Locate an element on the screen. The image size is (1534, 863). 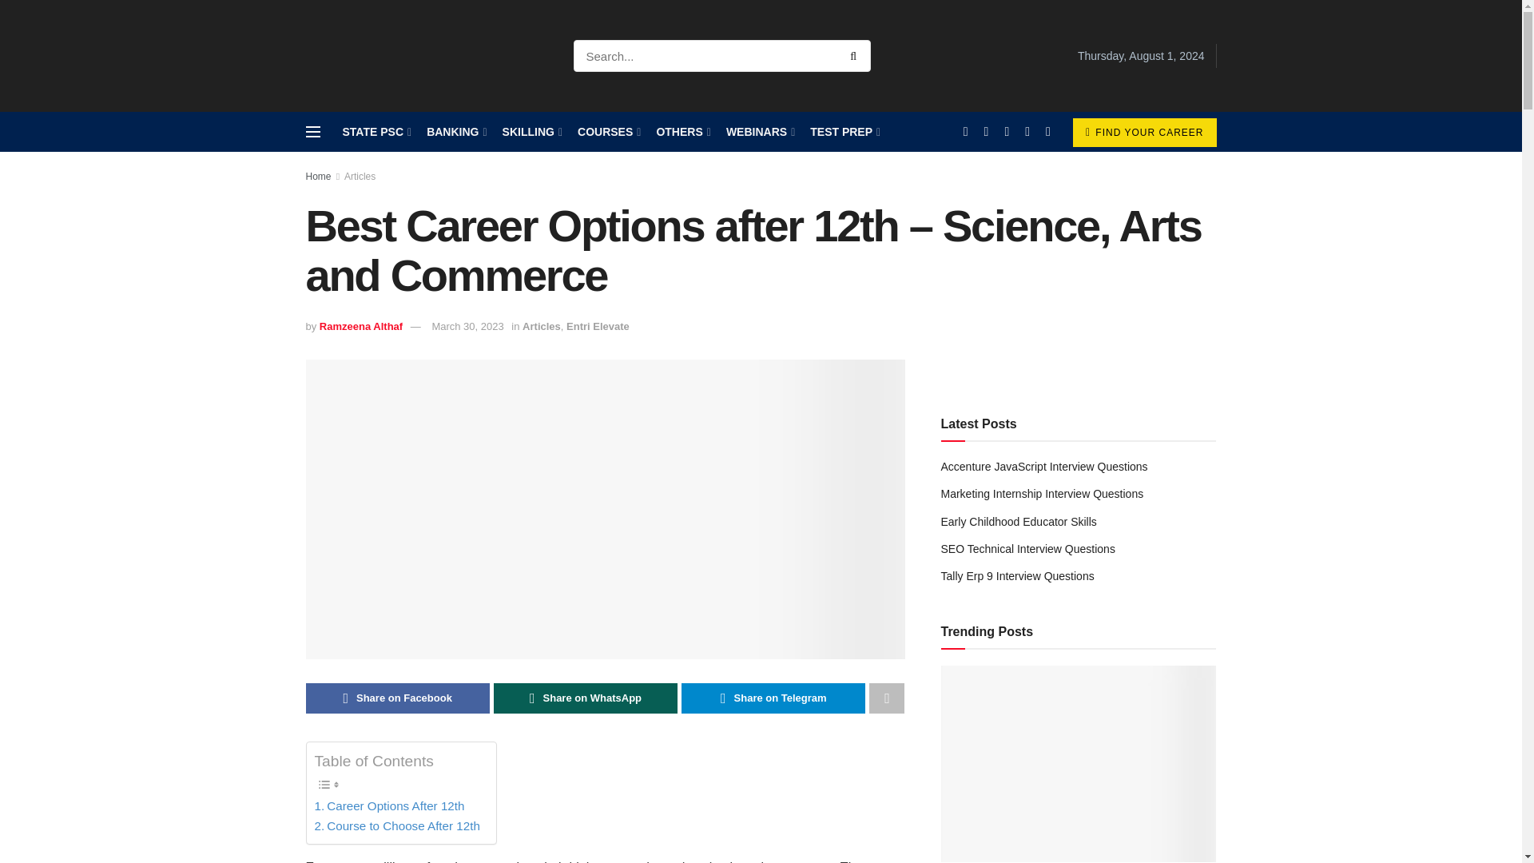
BANKING is located at coordinates (455, 132).